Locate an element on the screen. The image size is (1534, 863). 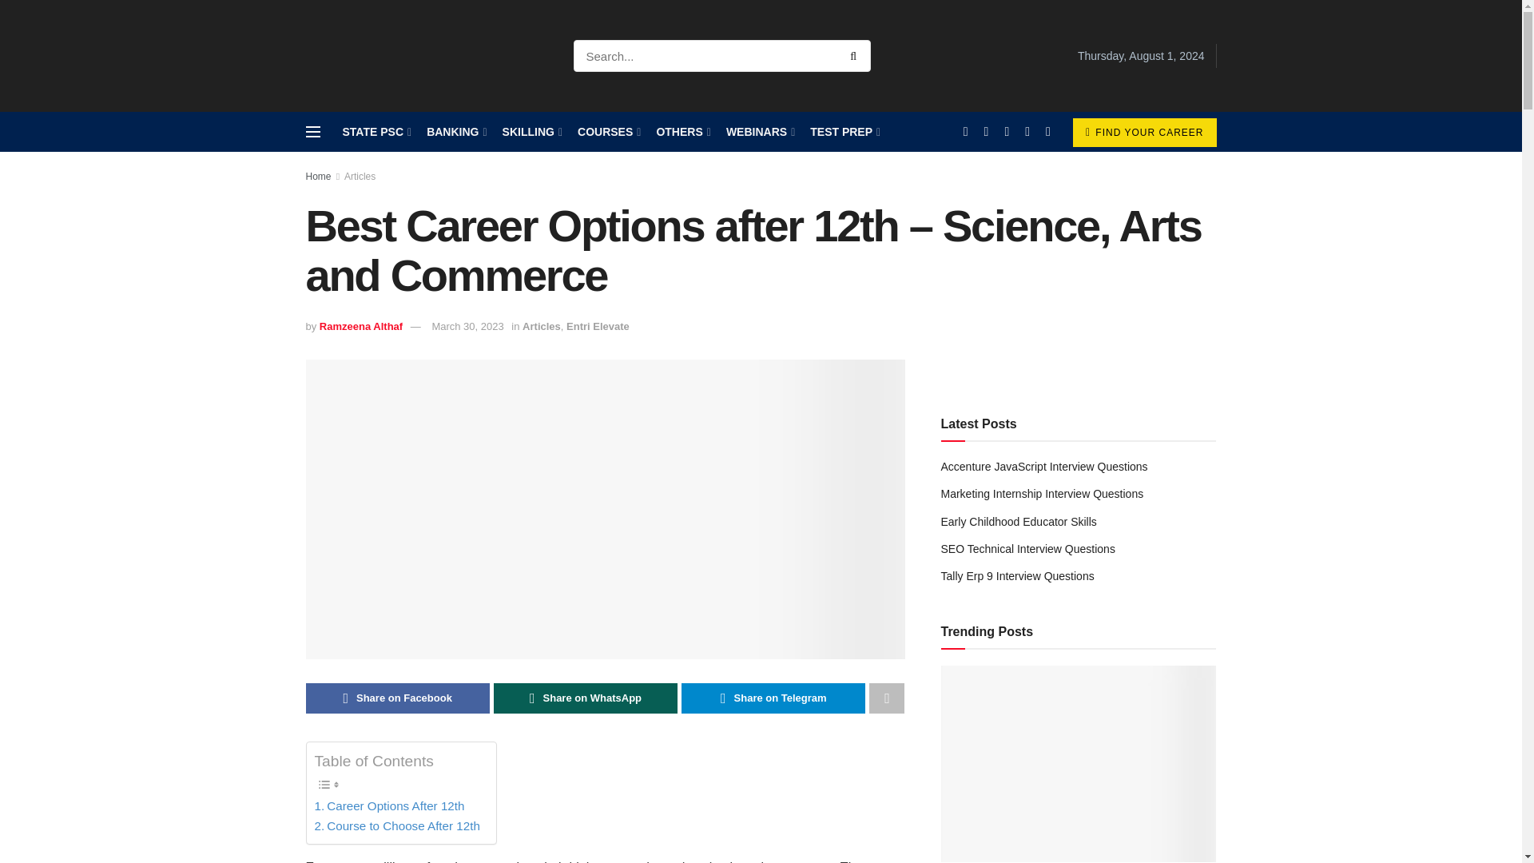
BANKING is located at coordinates (455, 132).